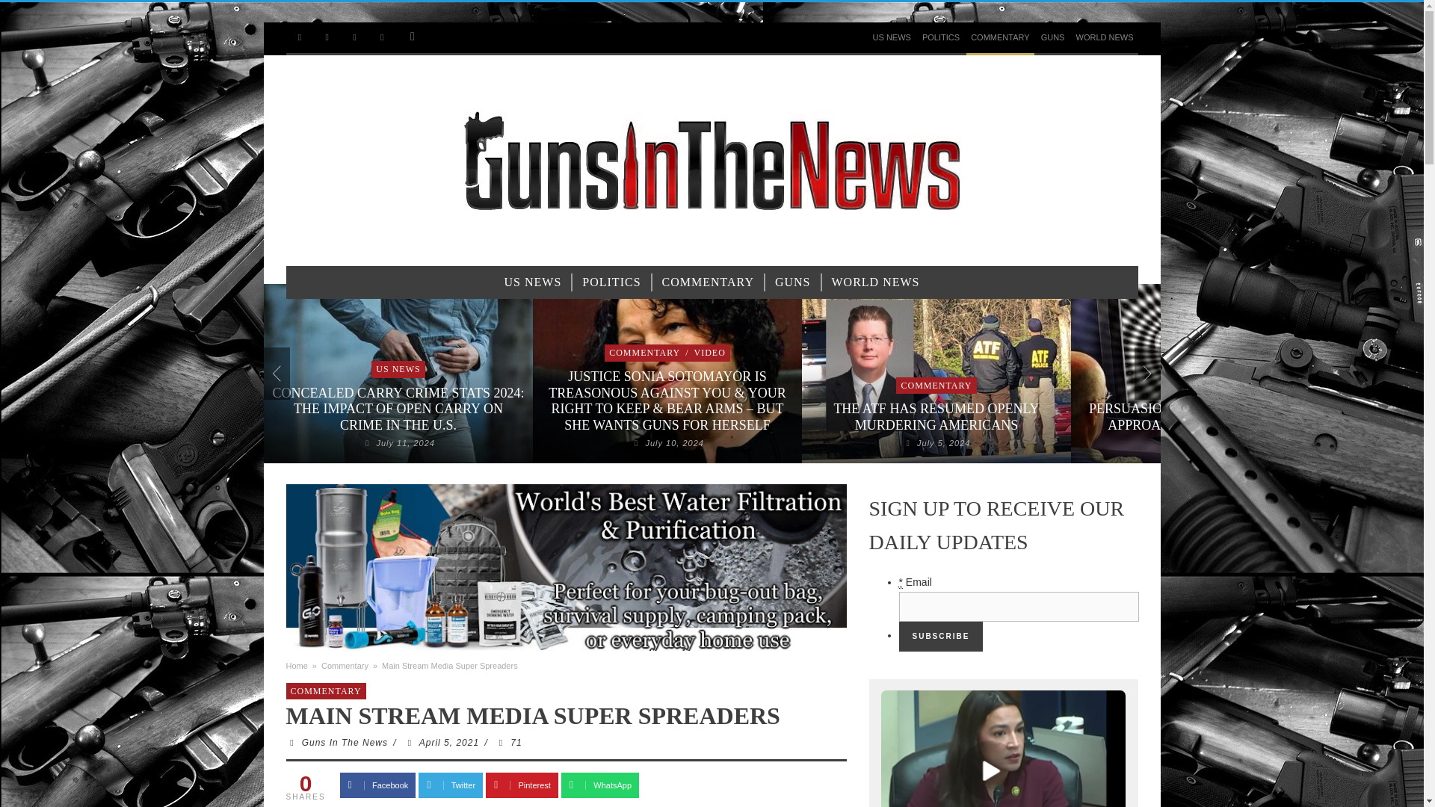 This screenshot has width=1435, height=807. I want to click on Permalink to The ATF Has Resumed Openly Murdering Americans, so click(936, 416).